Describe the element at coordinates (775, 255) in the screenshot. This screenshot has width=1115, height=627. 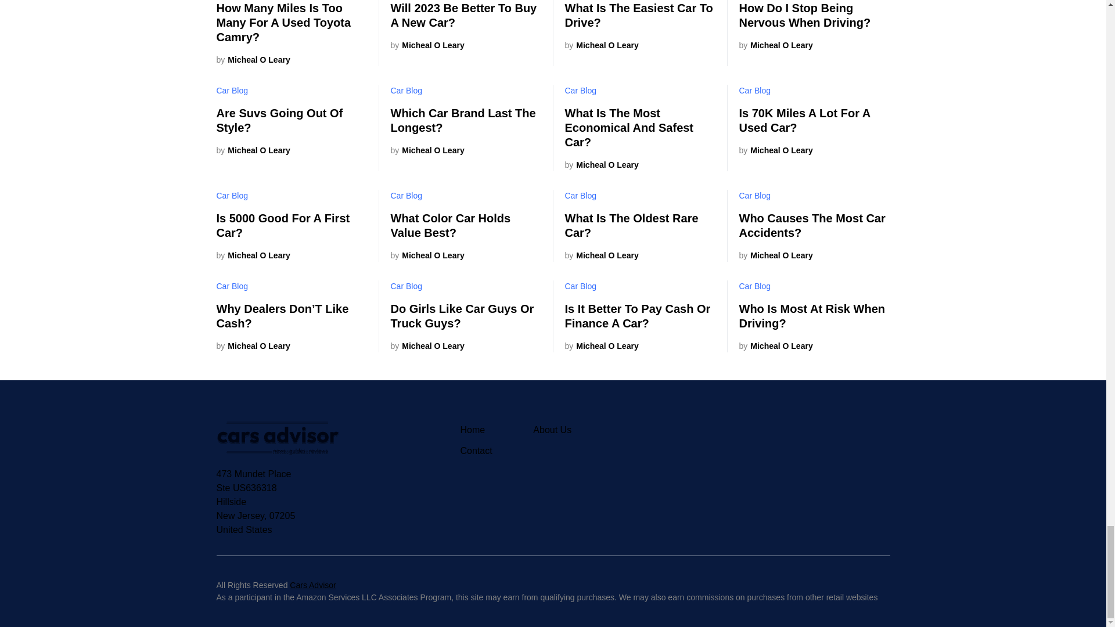
I see `View all posts by Micheal O Leary` at that location.